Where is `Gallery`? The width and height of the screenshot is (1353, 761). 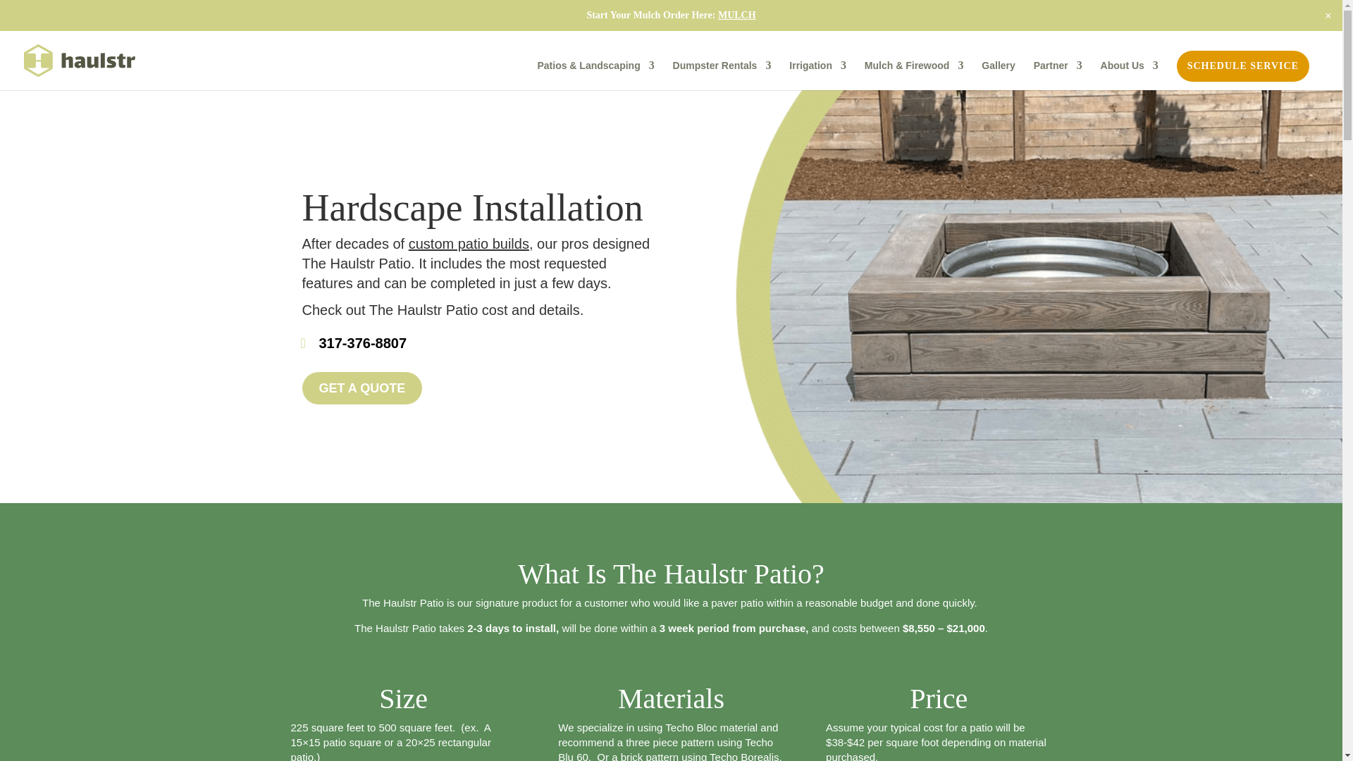 Gallery is located at coordinates (998, 75).